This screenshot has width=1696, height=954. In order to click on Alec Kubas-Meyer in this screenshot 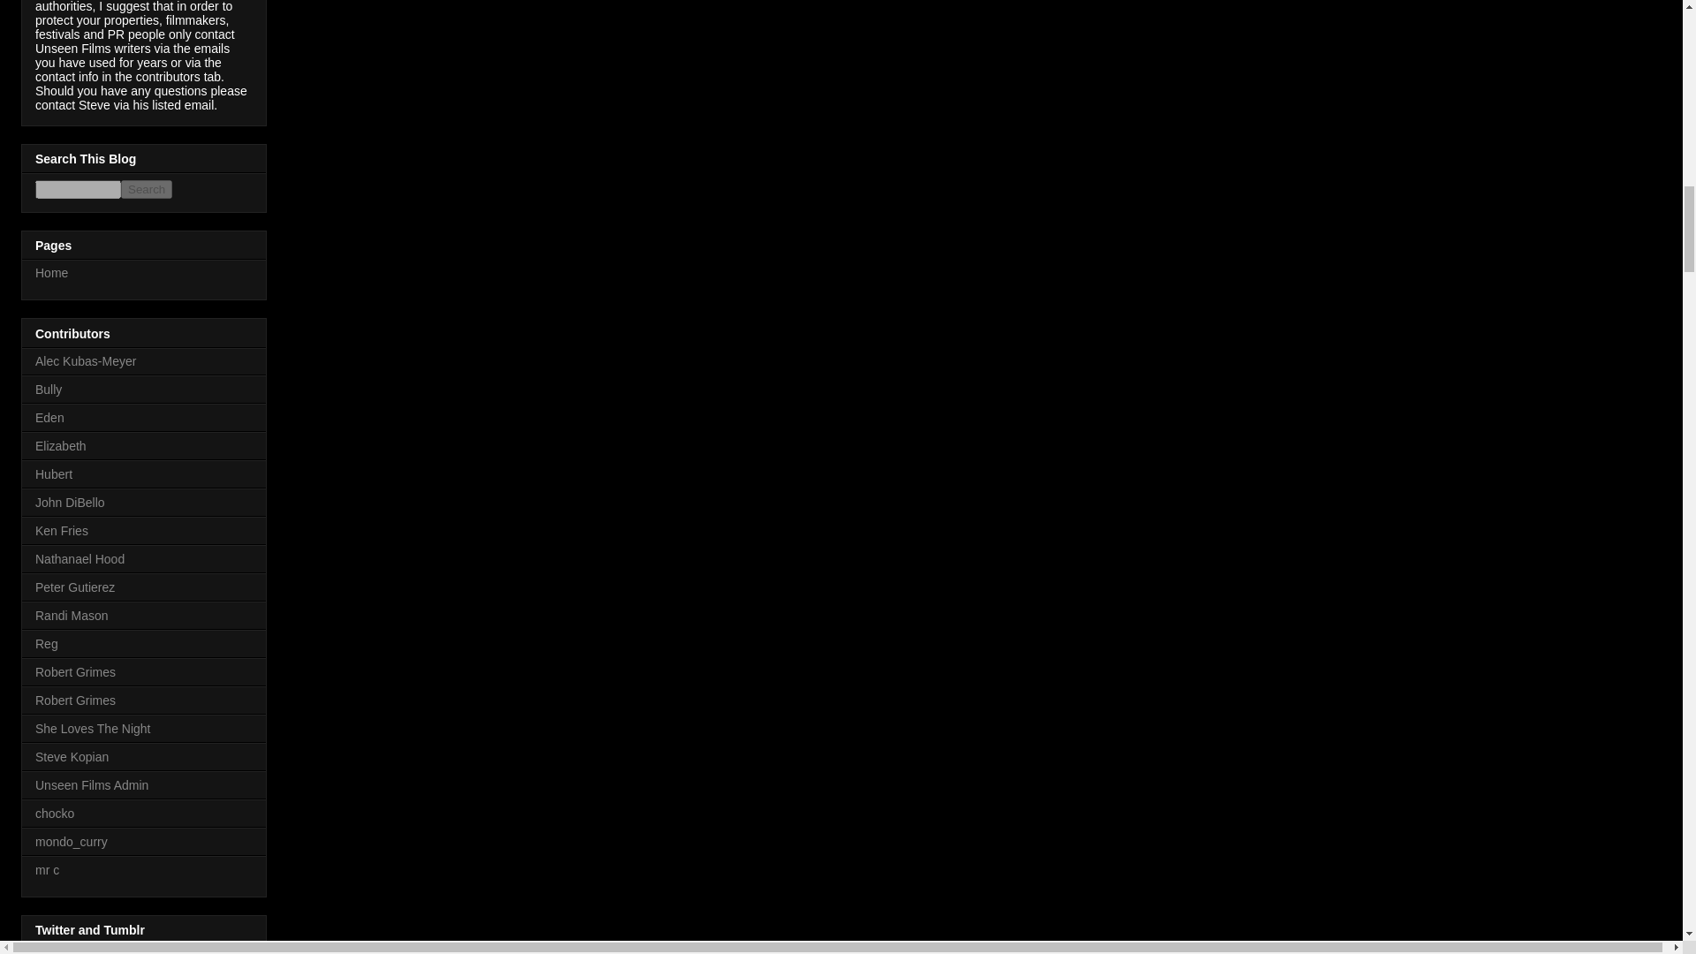, I will do `click(85, 360)`.